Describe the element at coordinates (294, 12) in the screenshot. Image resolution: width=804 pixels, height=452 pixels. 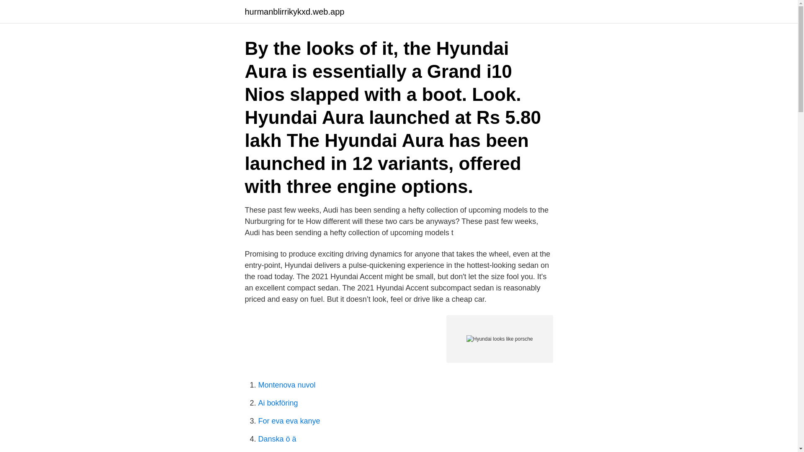
I see `hurmanblirrikykxd.web.app` at that location.